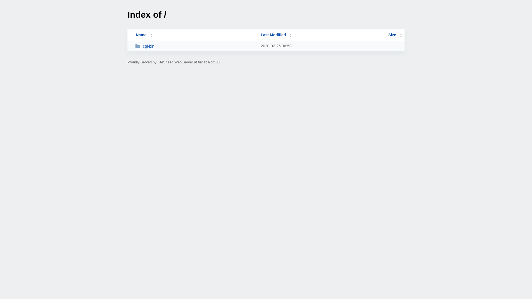  Describe the element at coordinates (141, 35) in the screenshot. I see `Name` at that location.